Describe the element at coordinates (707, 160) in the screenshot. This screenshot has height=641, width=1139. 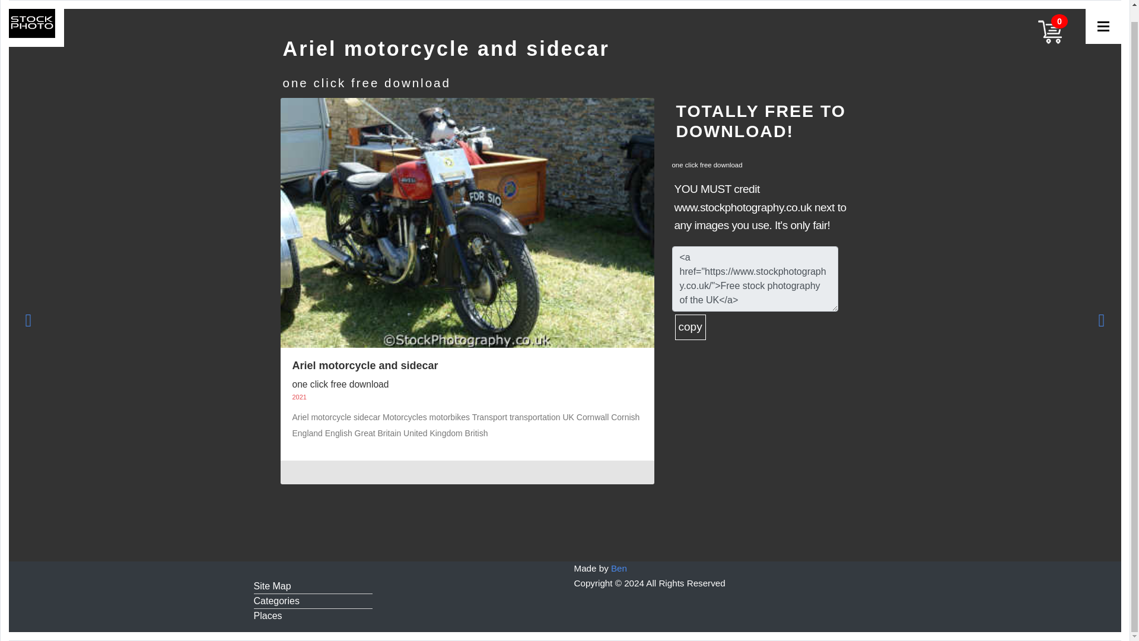
I see `DOWNLOAD` at that location.